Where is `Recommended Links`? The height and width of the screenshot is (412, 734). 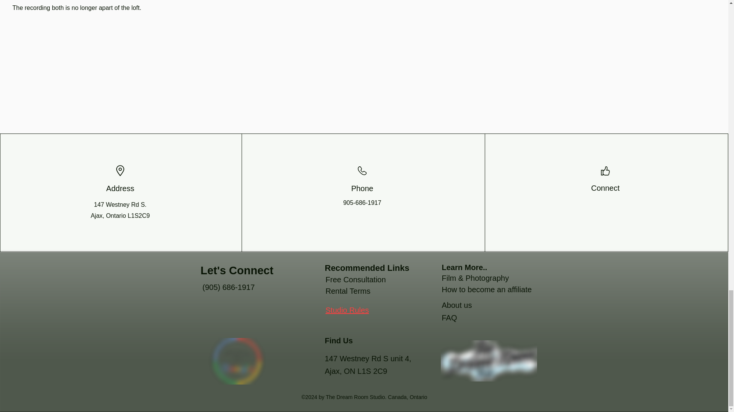 Recommended Links is located at coordinates (367, 268).